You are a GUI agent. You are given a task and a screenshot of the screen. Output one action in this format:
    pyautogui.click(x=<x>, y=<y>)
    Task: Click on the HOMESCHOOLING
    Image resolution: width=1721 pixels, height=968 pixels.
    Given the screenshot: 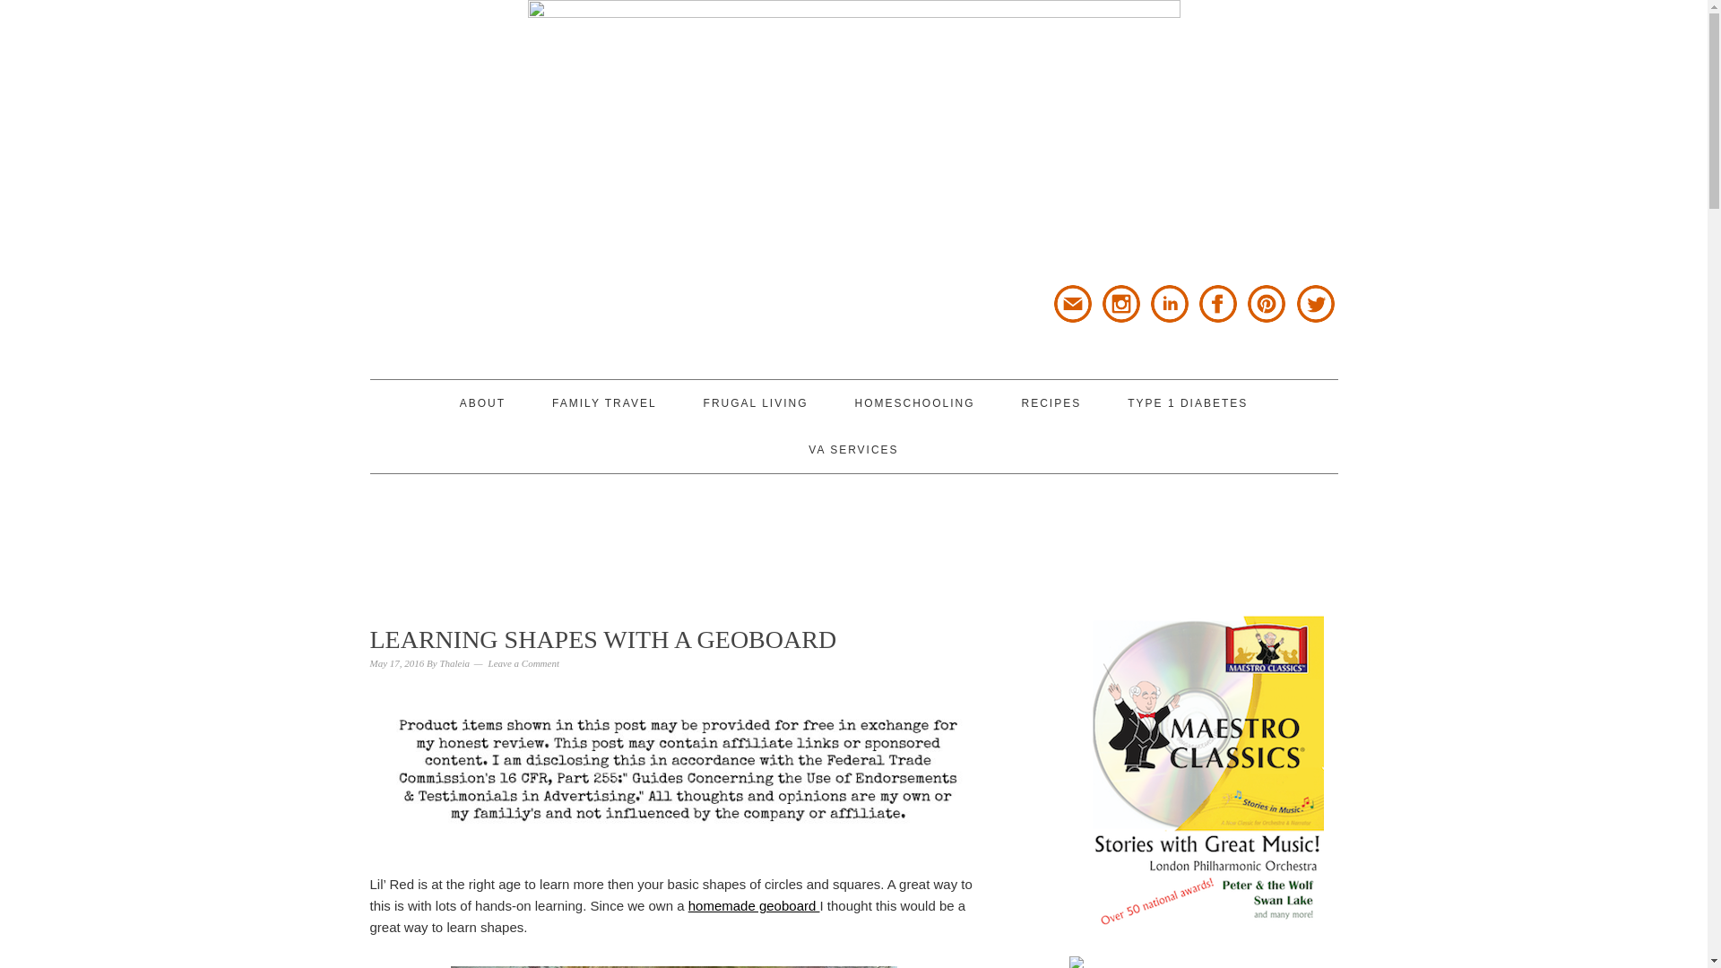 What is the action you would take?
    pyautogui.click(x=913, y=403)
    